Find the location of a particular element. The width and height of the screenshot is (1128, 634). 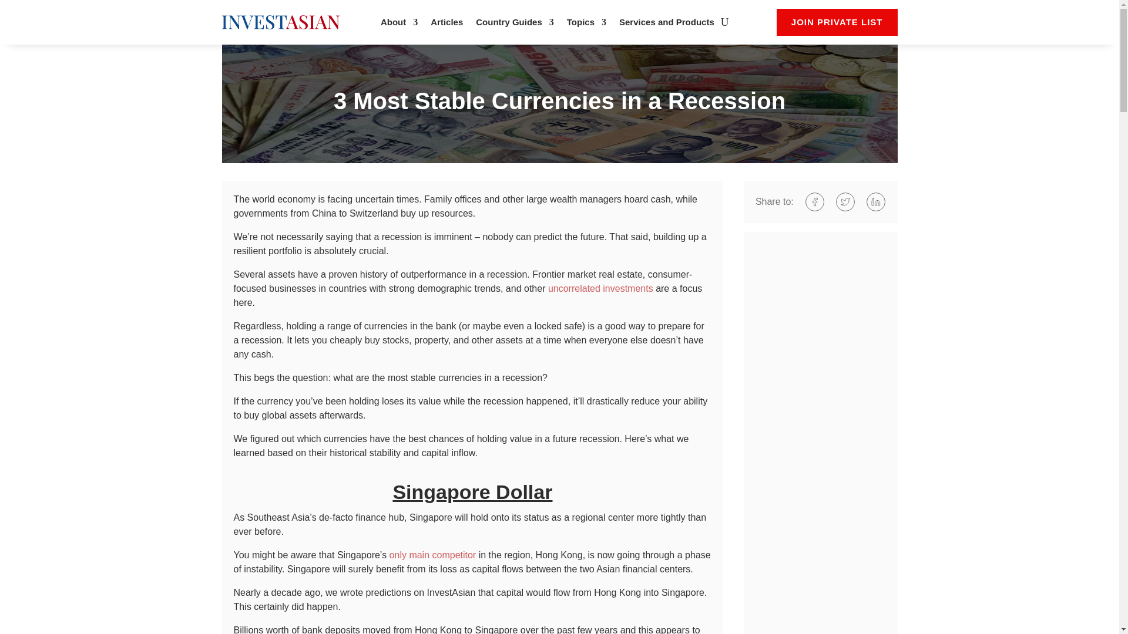

Articles is located at coordinates (446, 25).